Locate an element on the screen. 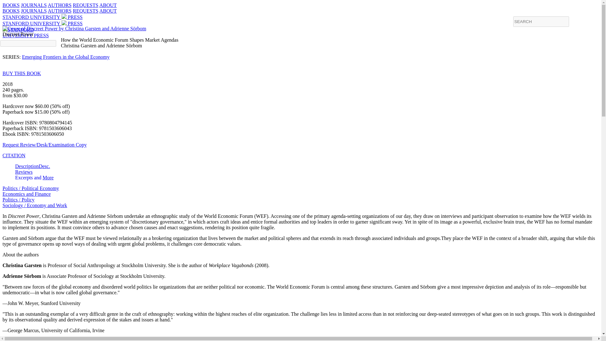 This screenshot has width=606, height=341. STANFORD UNIVERSITY PRESS is located at coordinates (42, 23).